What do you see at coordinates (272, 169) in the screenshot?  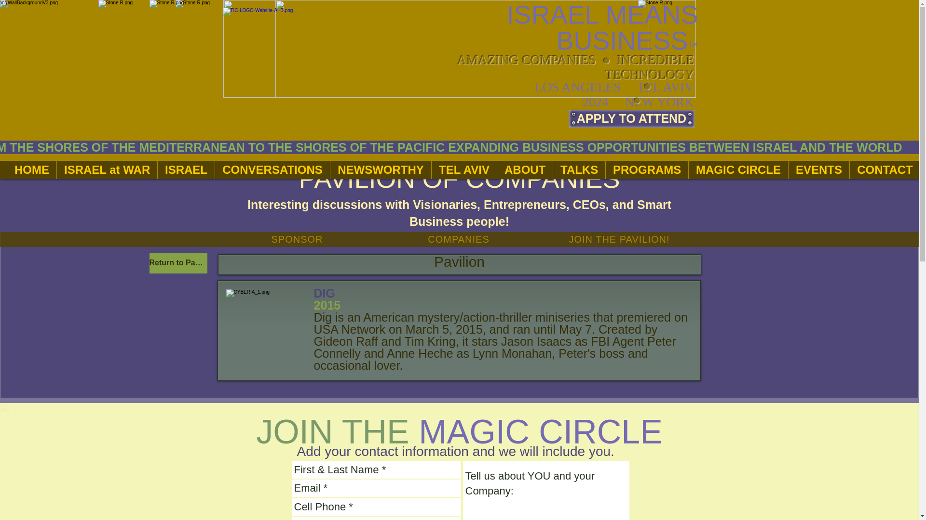 I see `CONVERSATIONS` at bounding box center [272, 169].